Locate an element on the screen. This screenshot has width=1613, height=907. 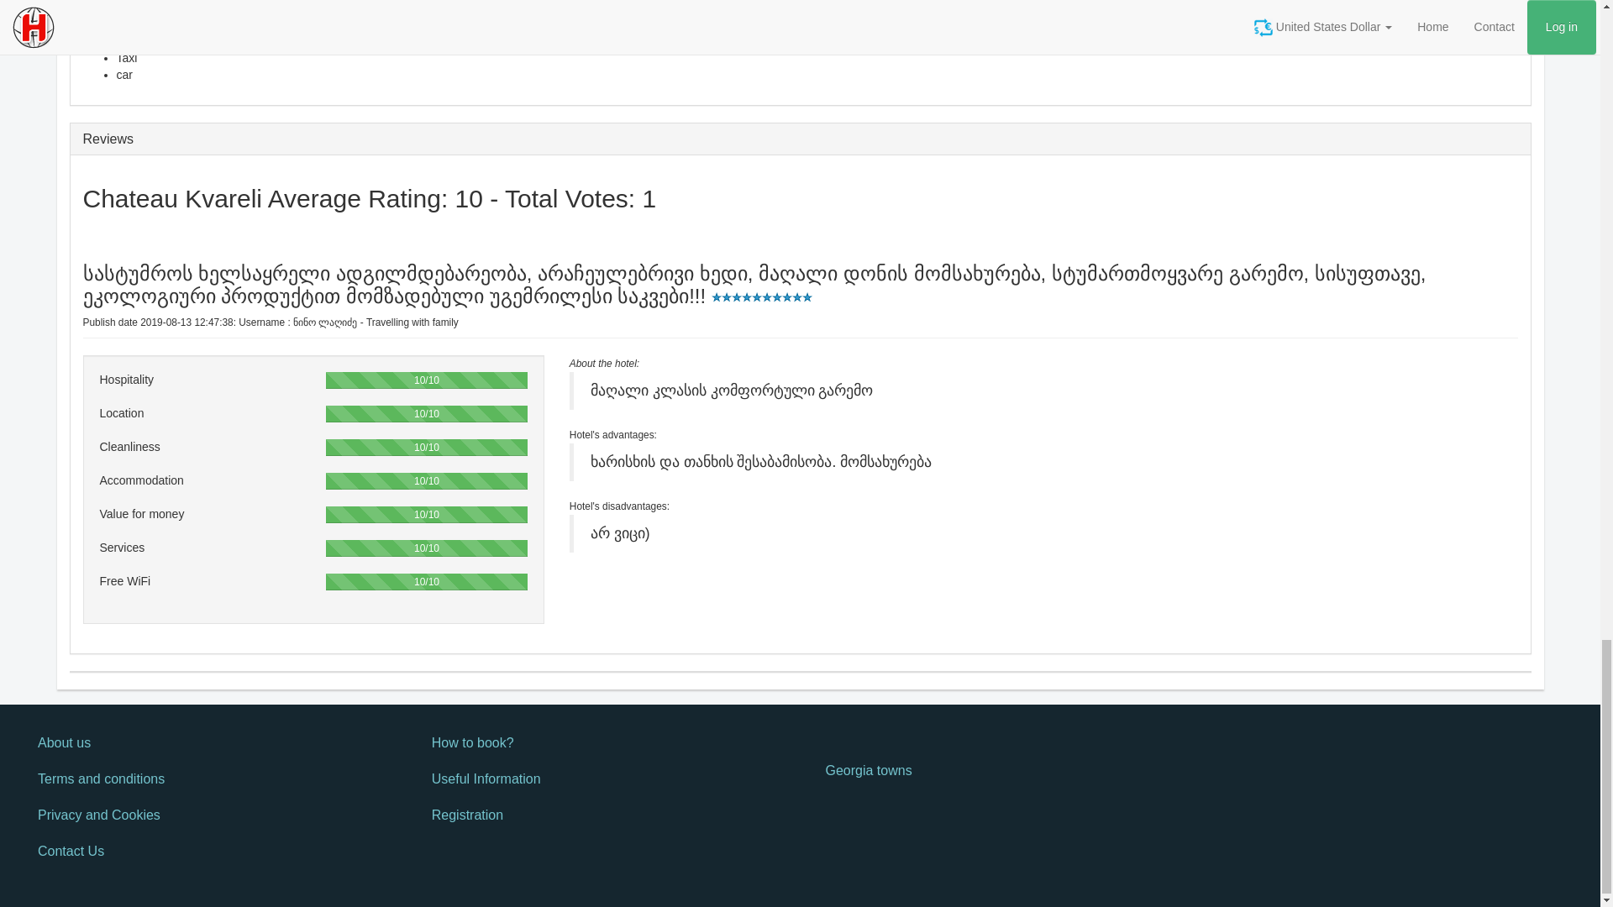
Terms and conditions is located at coordinates (209, 779).